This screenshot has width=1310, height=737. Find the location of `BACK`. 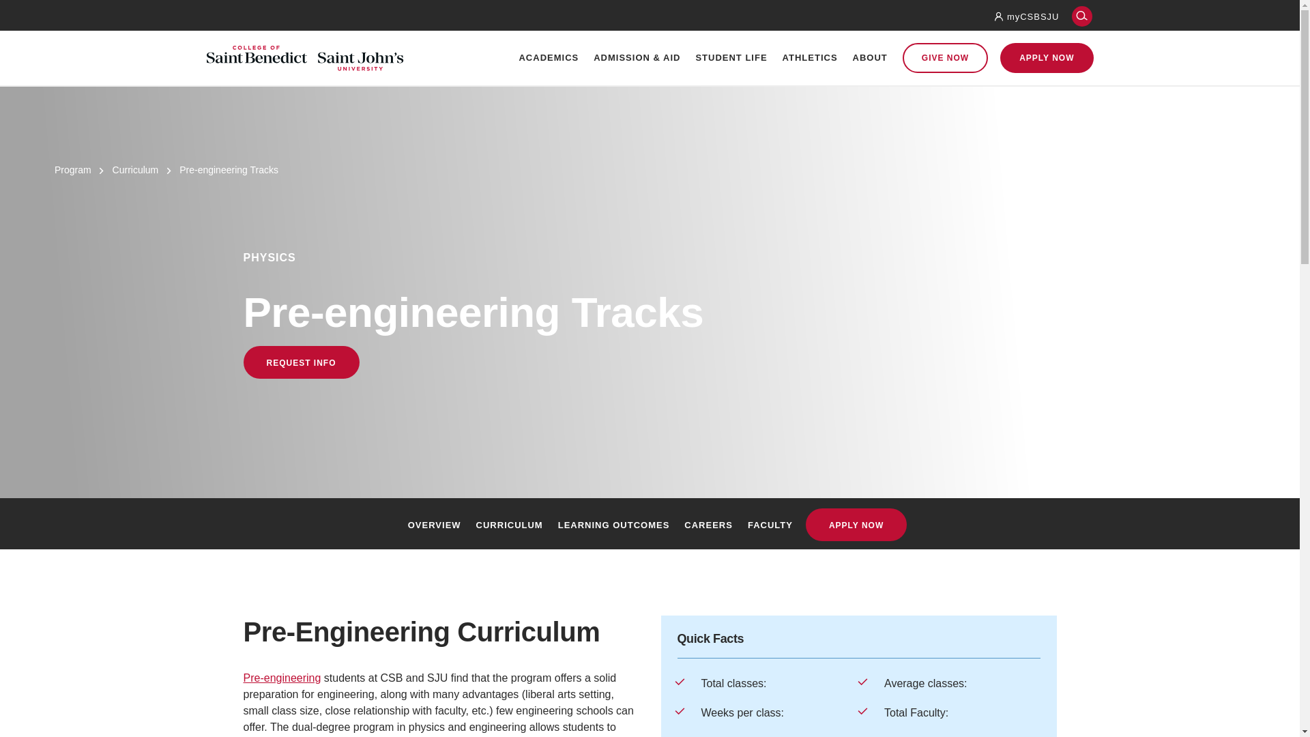

BACK is located at coordinates (422, 152).